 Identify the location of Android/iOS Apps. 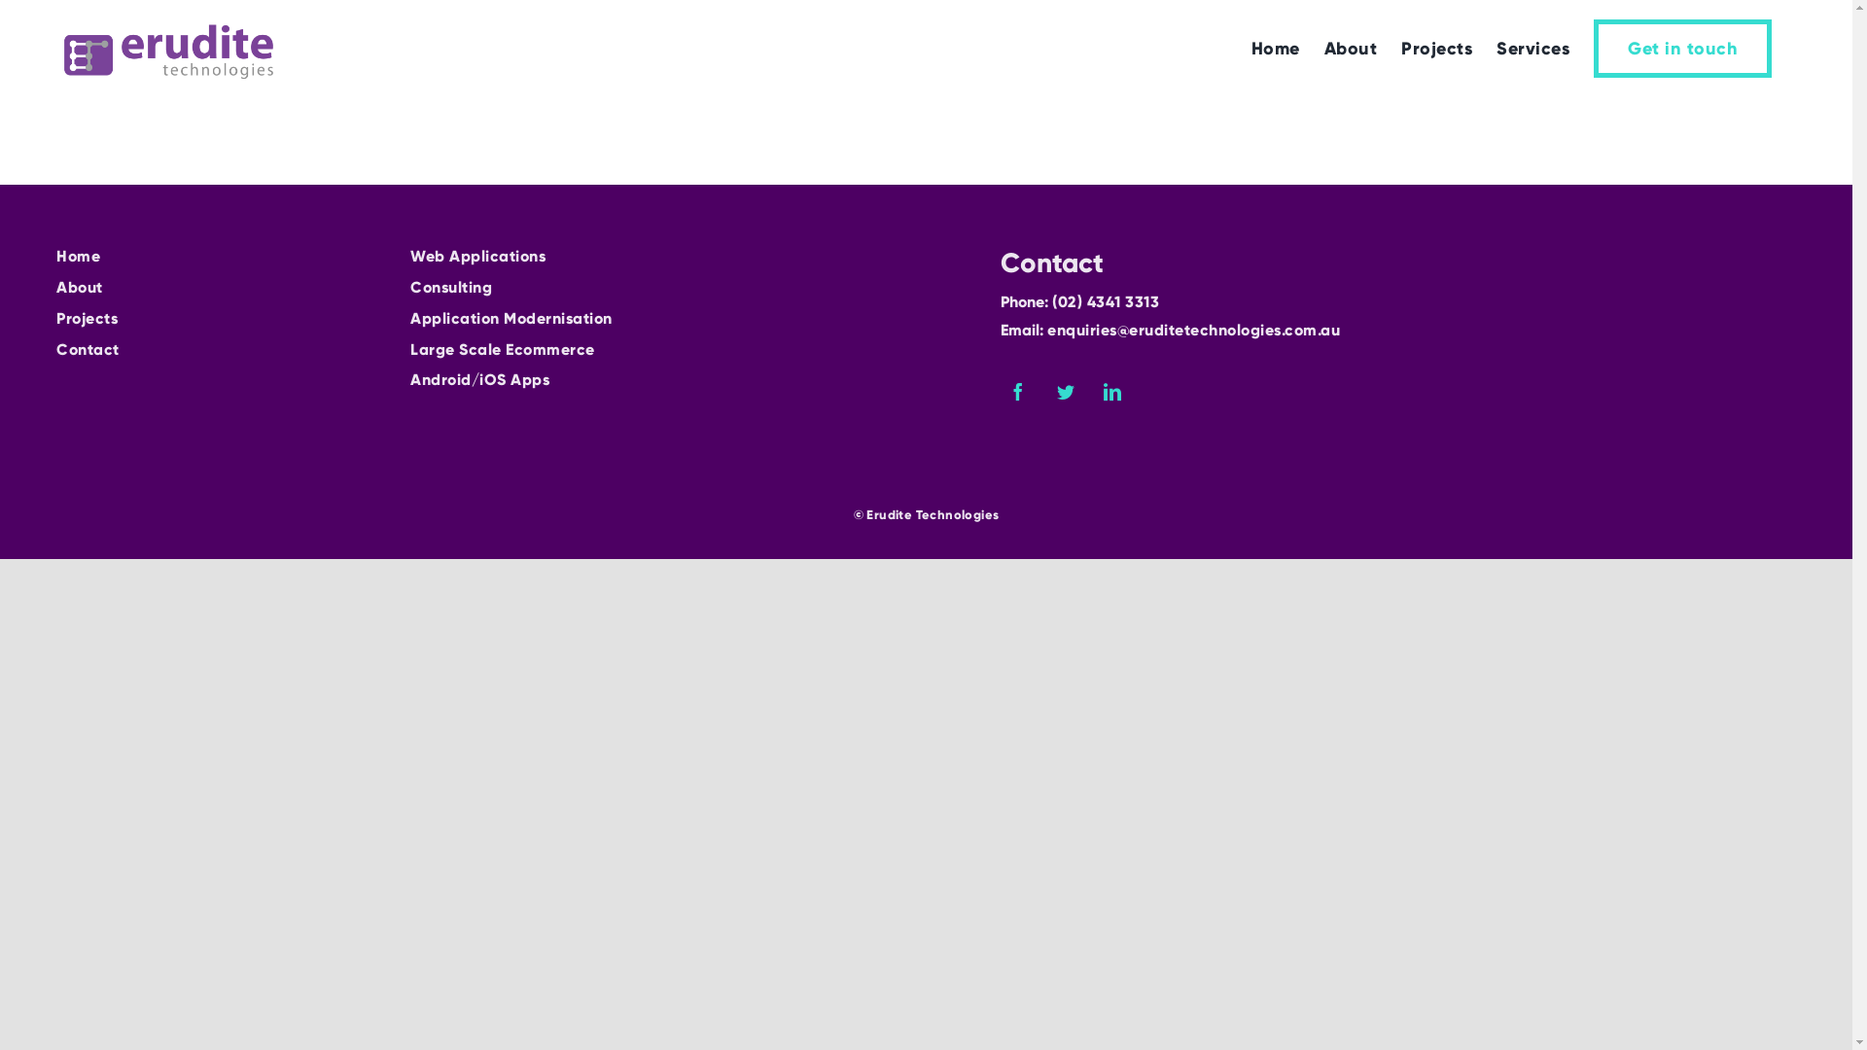
(690, 381).